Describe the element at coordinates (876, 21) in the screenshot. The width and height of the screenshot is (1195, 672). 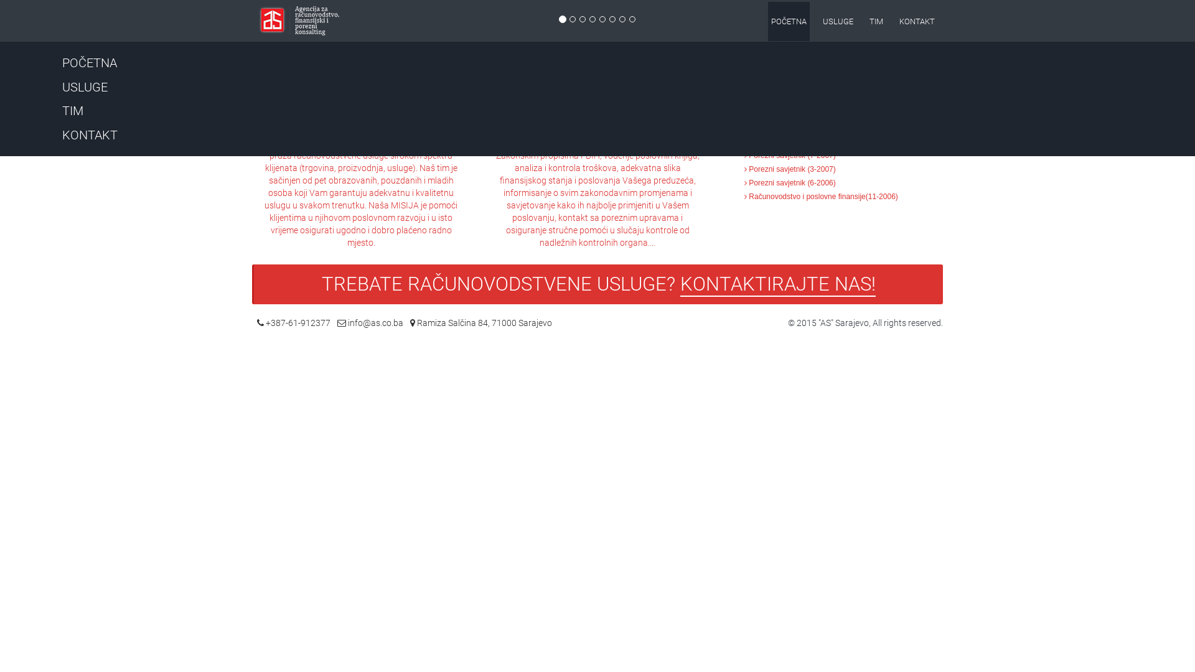
I see `TIM` at that location.